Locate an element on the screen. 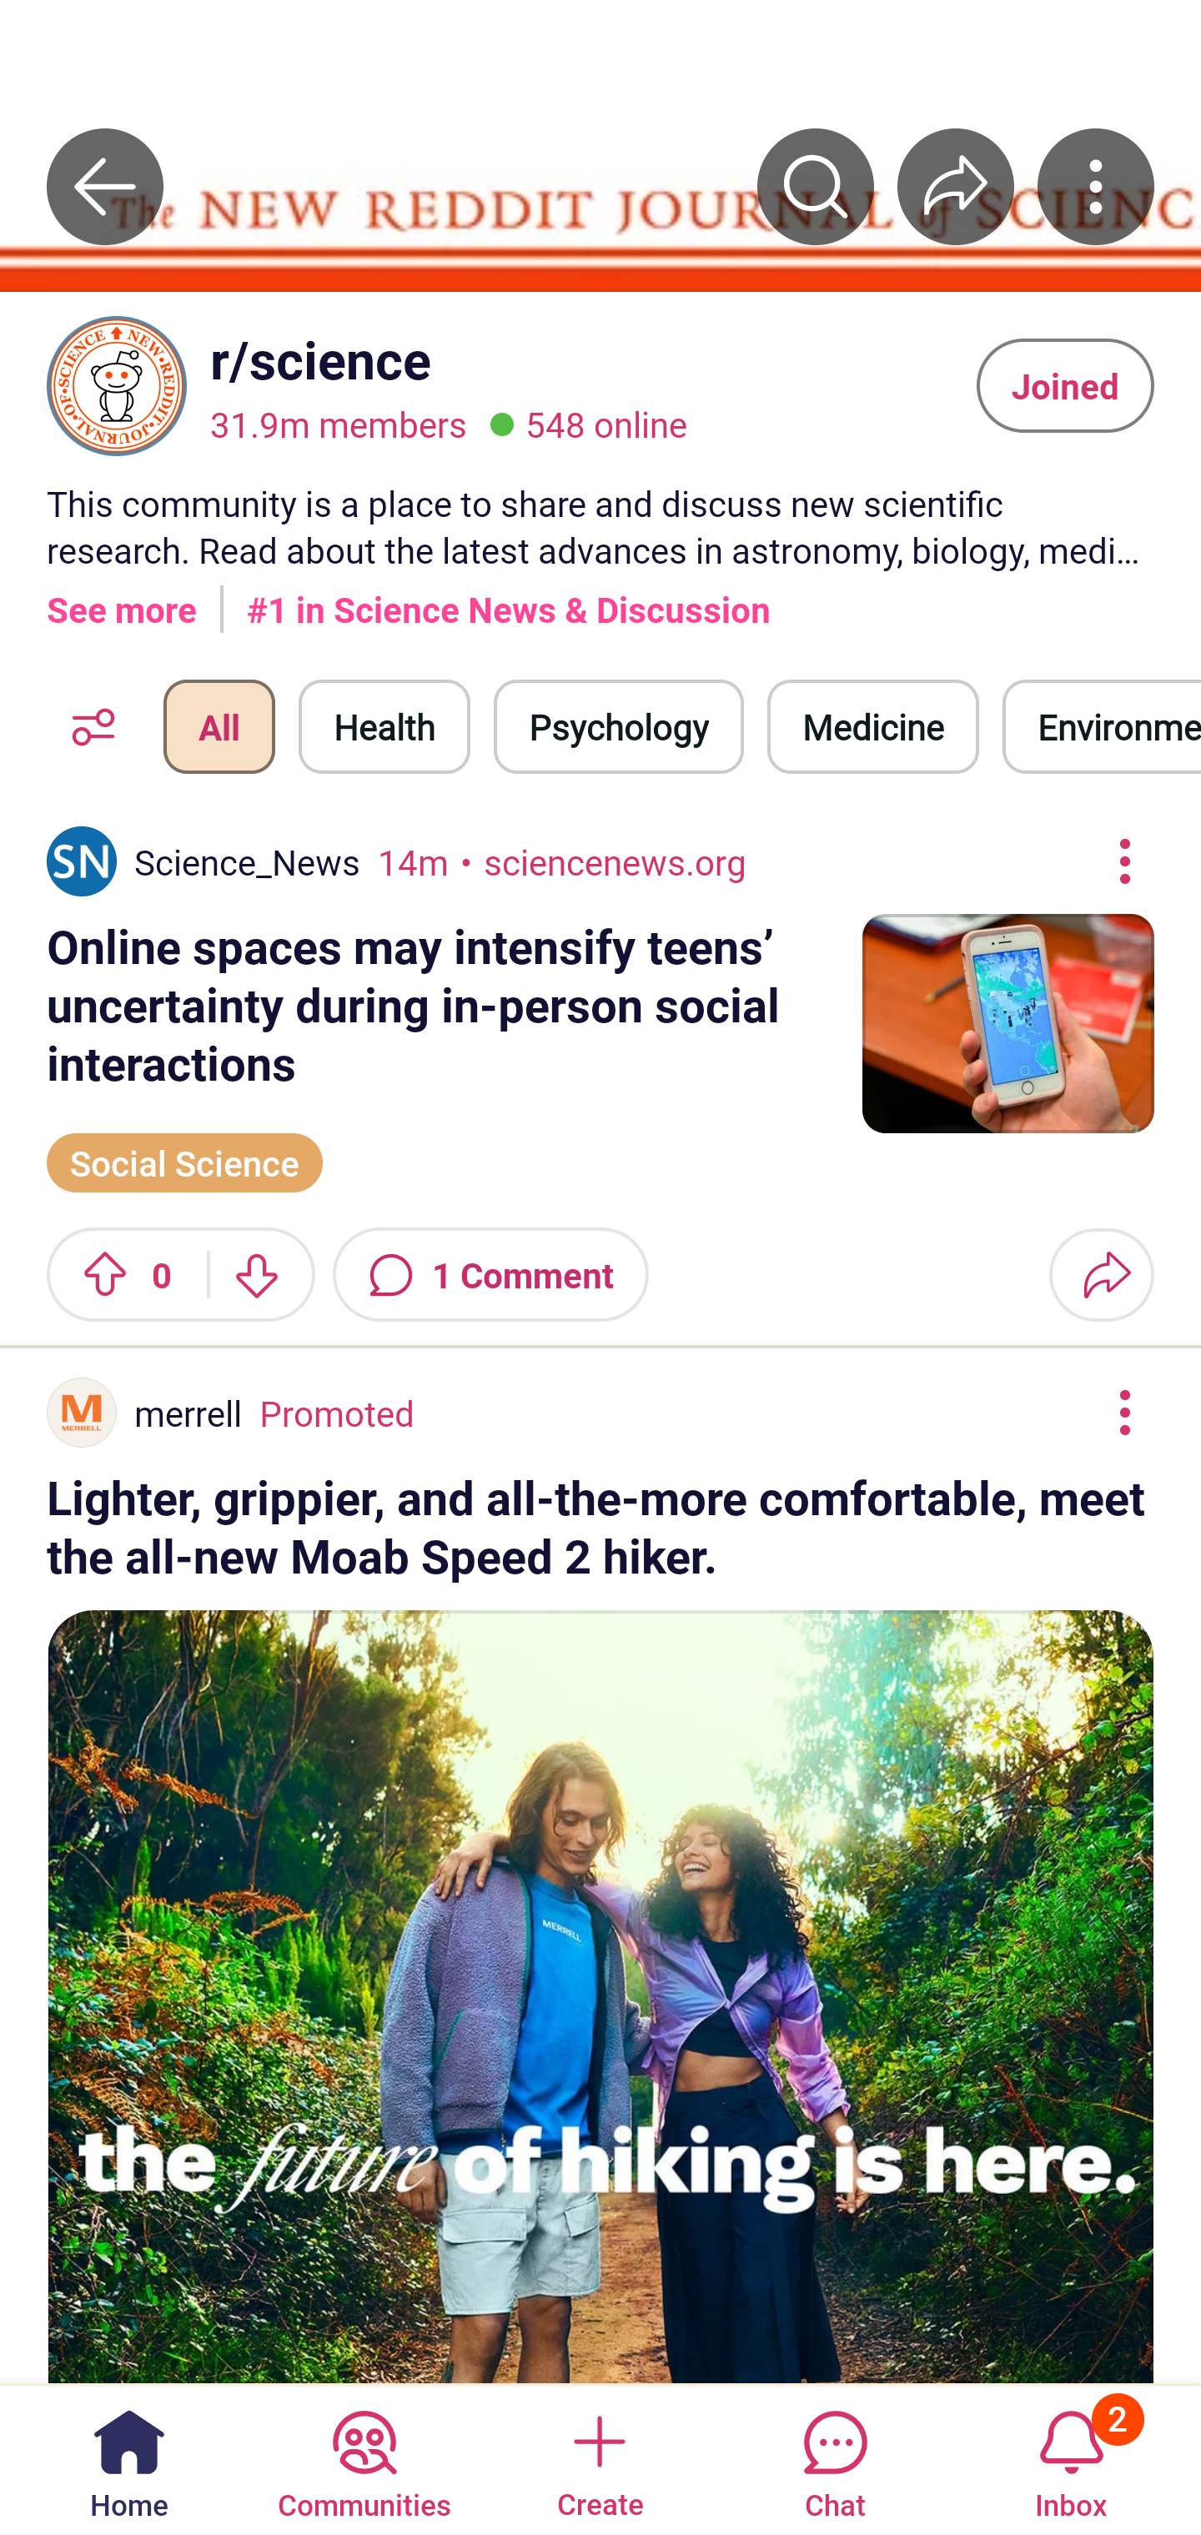 The height and width of the screenshot is (2535, 1201). Health is located at coordinates (384, 725).